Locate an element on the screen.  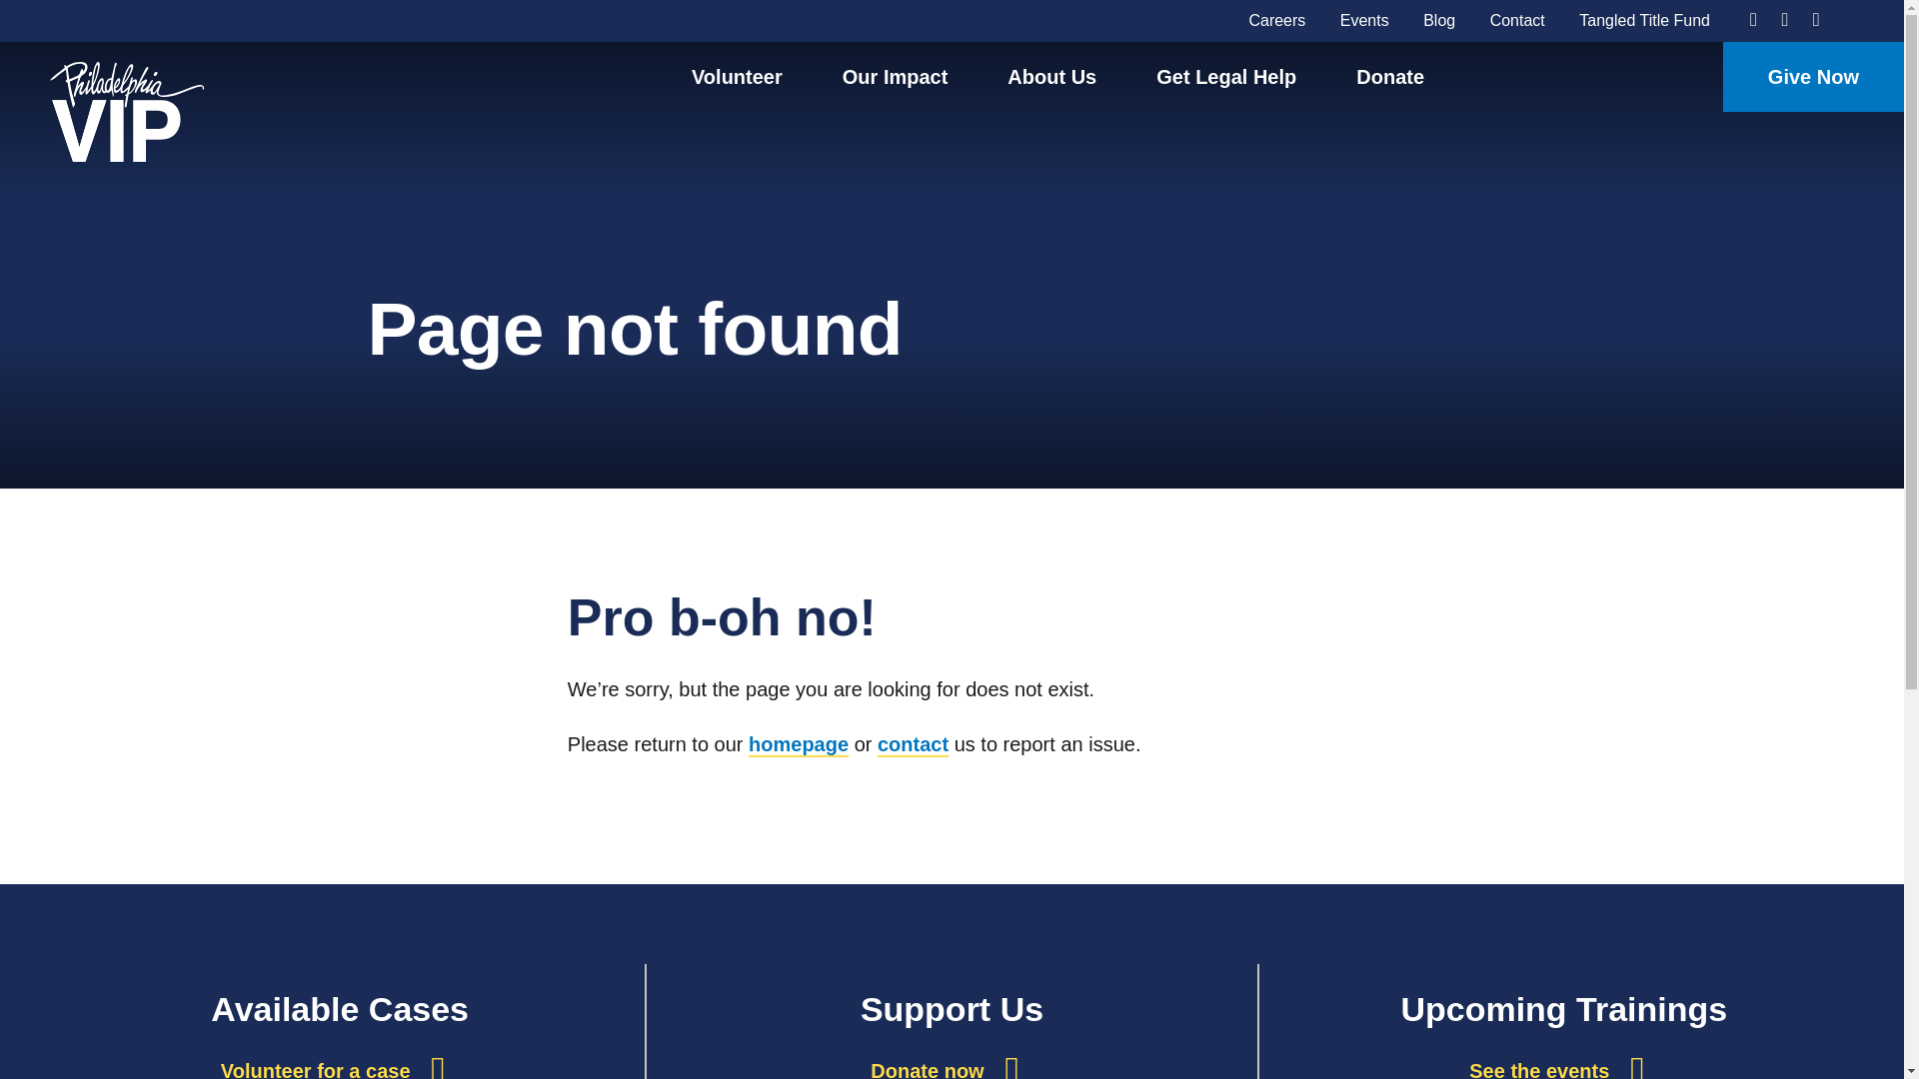
Volunteer is located at coordinates (737, 77).